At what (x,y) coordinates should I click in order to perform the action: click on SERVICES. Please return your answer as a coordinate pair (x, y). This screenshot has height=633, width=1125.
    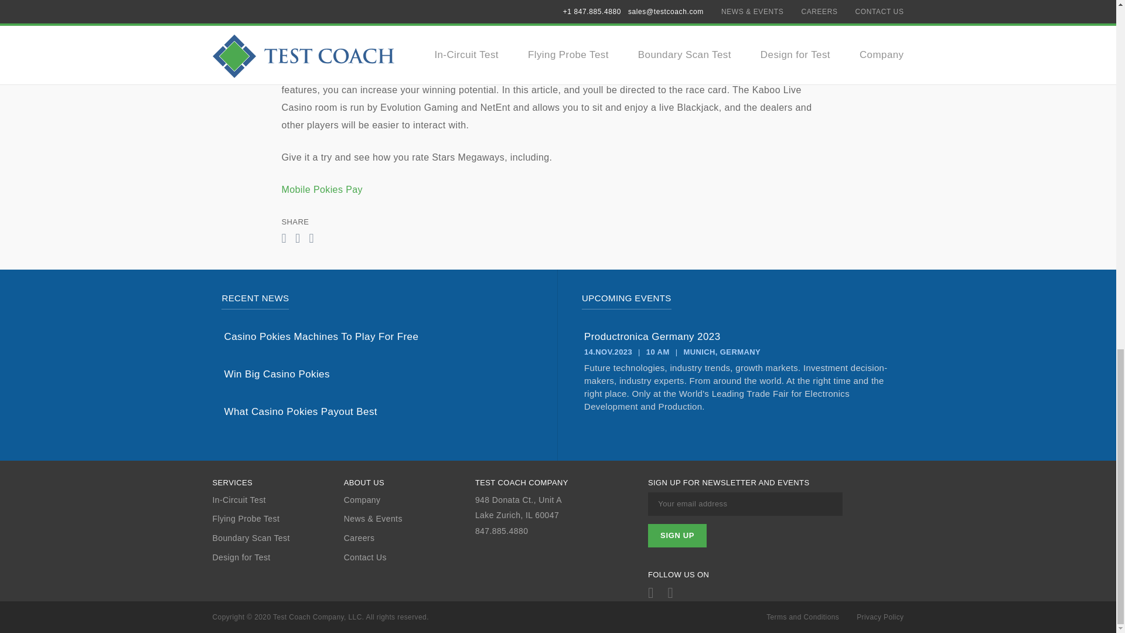
    Looking at the image, I should click on (278, 483).